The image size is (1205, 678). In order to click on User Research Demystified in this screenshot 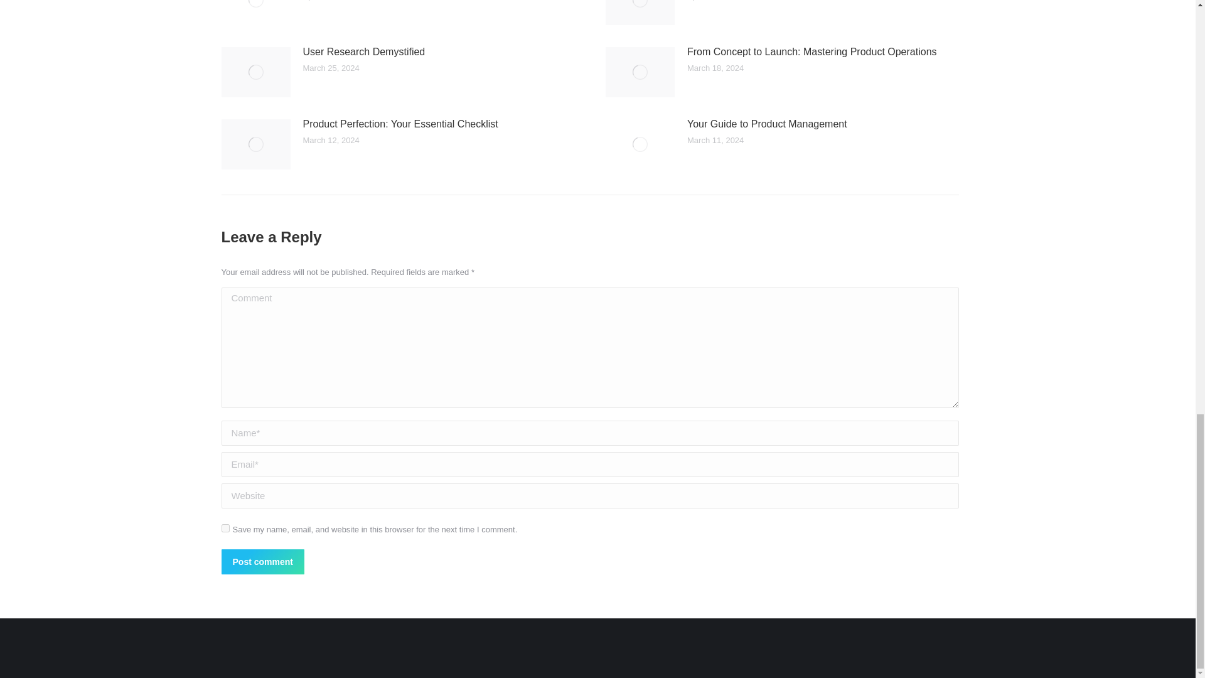, I will do `click(363, 52)`.